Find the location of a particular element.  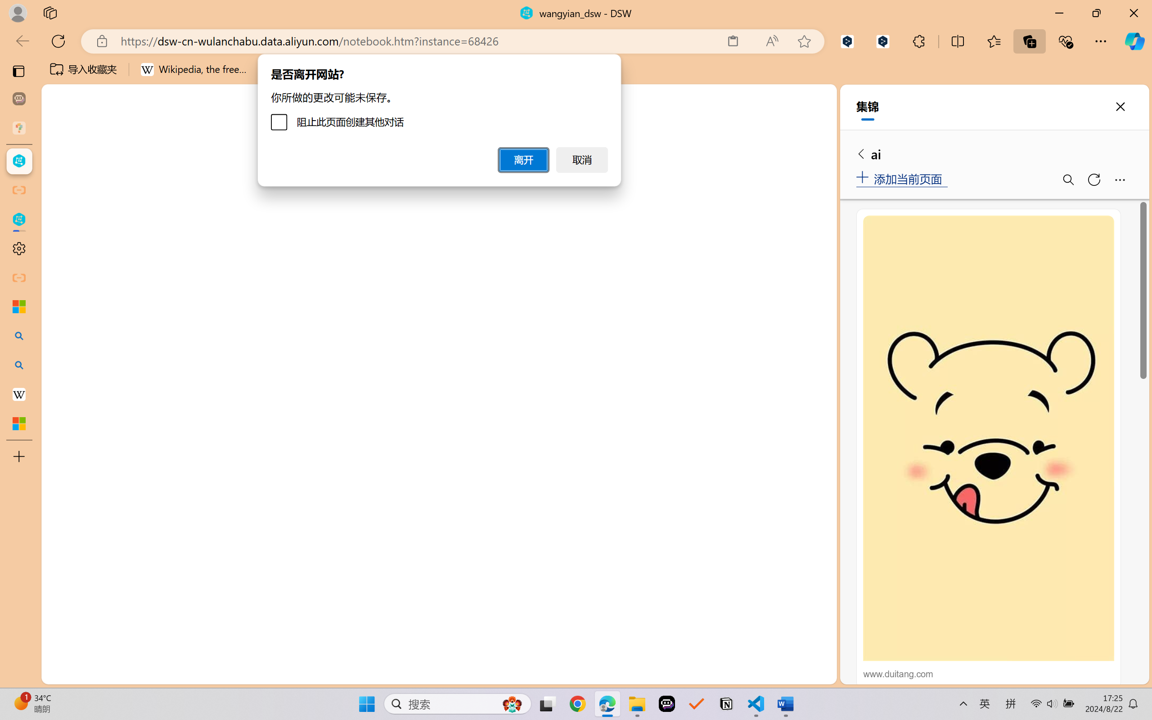

icon is located at coordinates (772, 101).